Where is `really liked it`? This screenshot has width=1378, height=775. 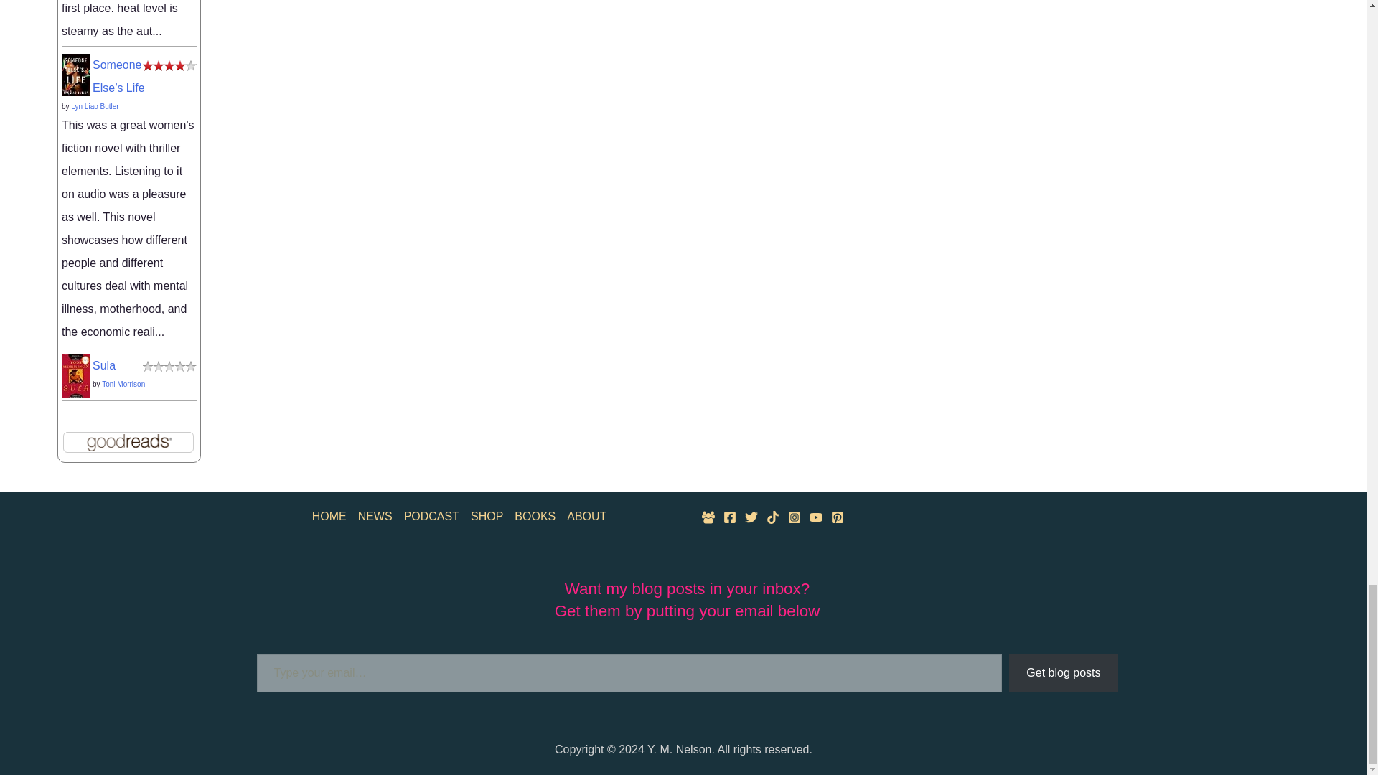 really liked it is located at coordinates (169, 65).